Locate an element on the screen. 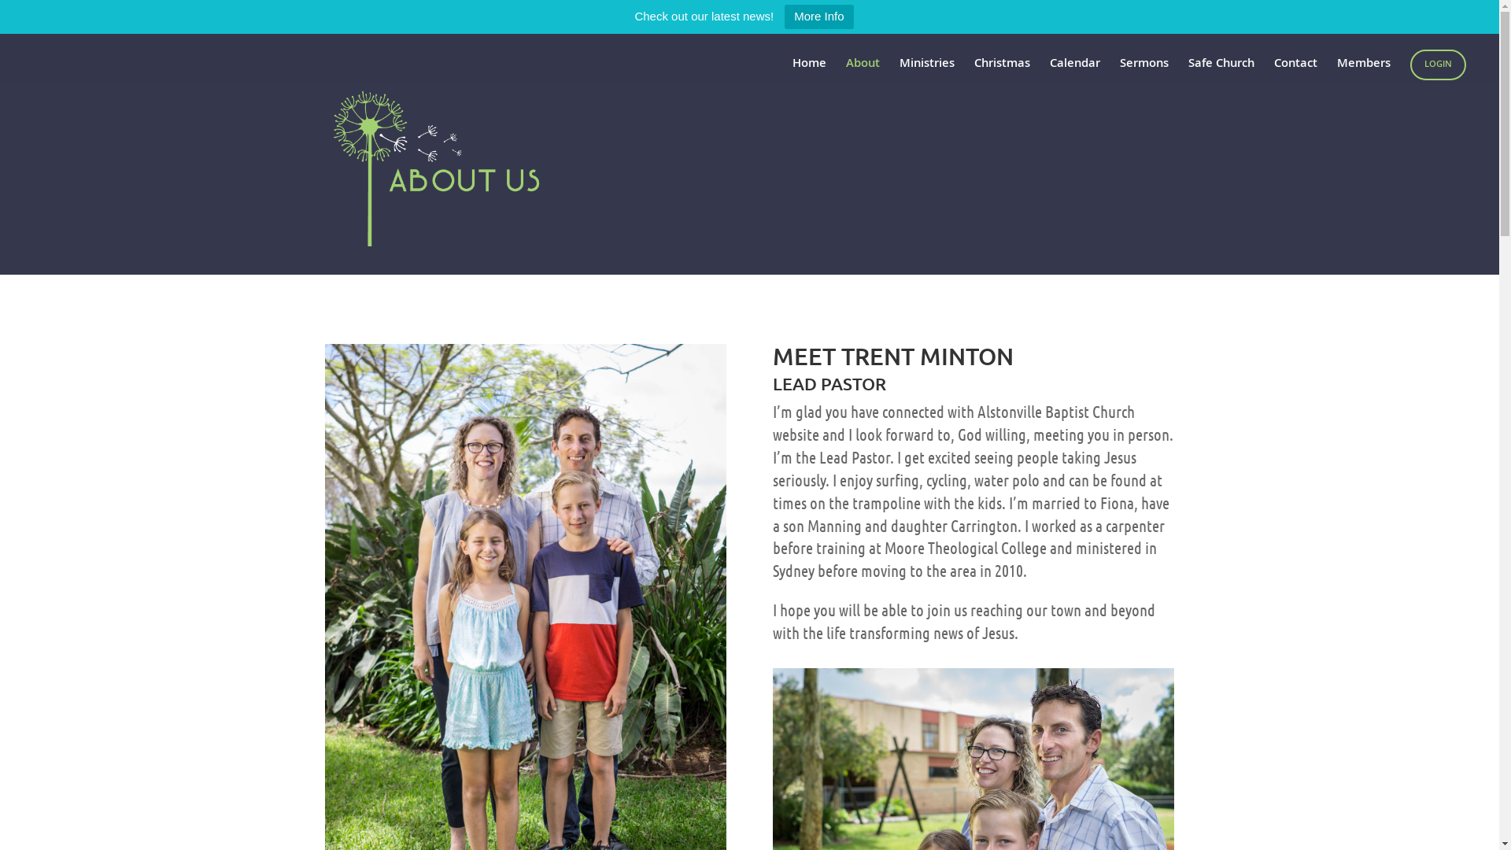 The height and width of the screenshot is (850, 1511). LOGIN is located at coordinates (1439, 65).